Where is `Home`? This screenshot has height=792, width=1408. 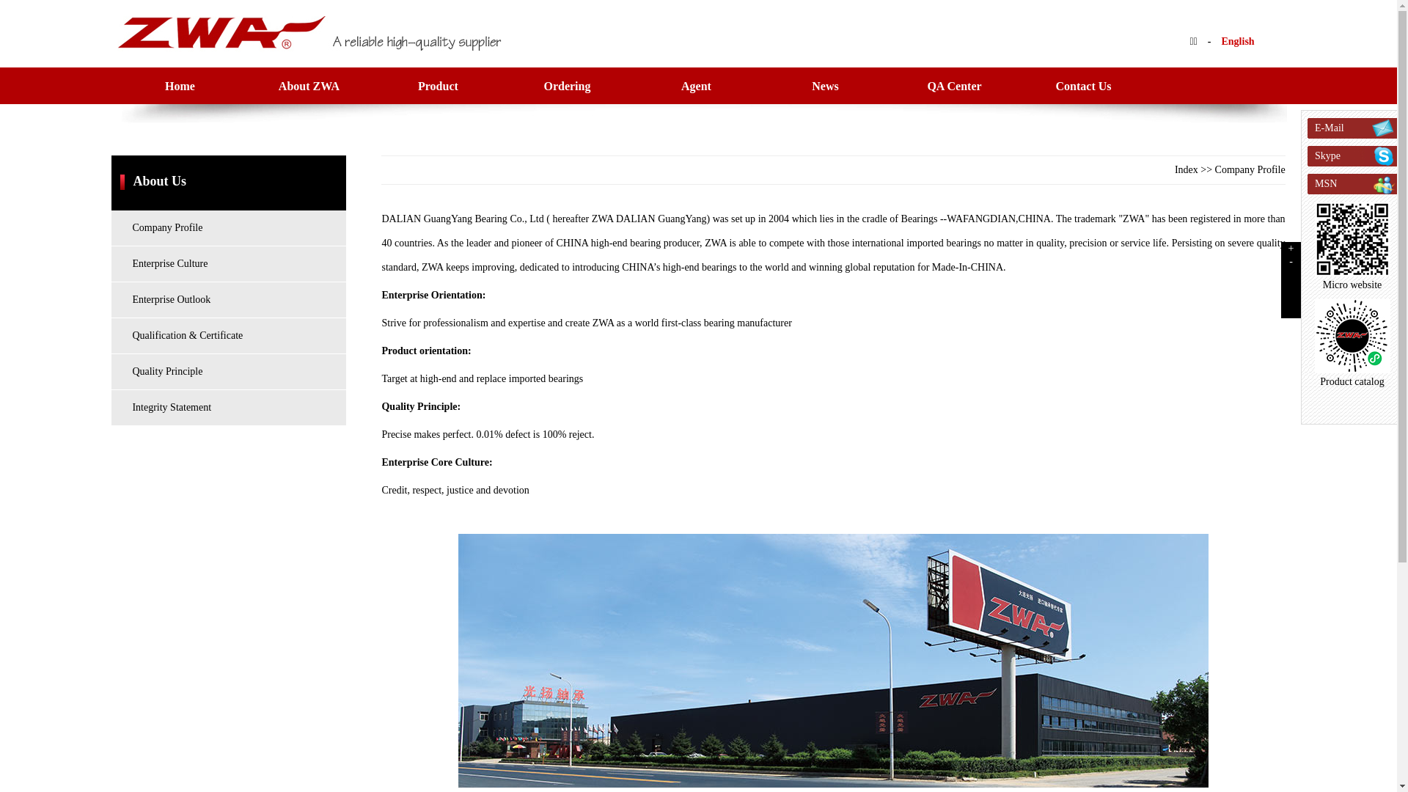 Home is located at coordinates (180, 85).